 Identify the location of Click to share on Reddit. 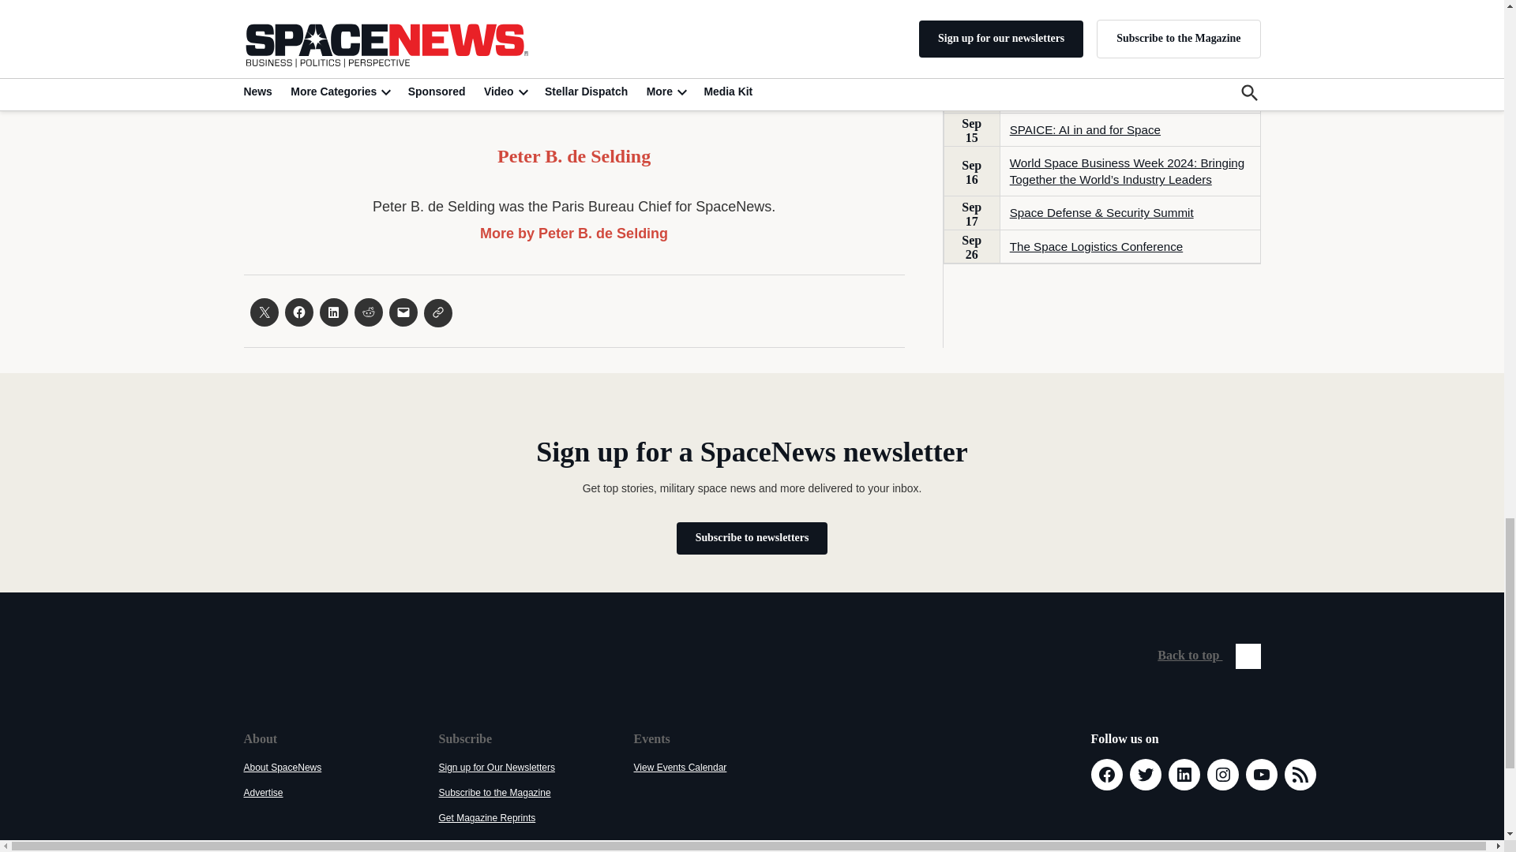
(367, 312).